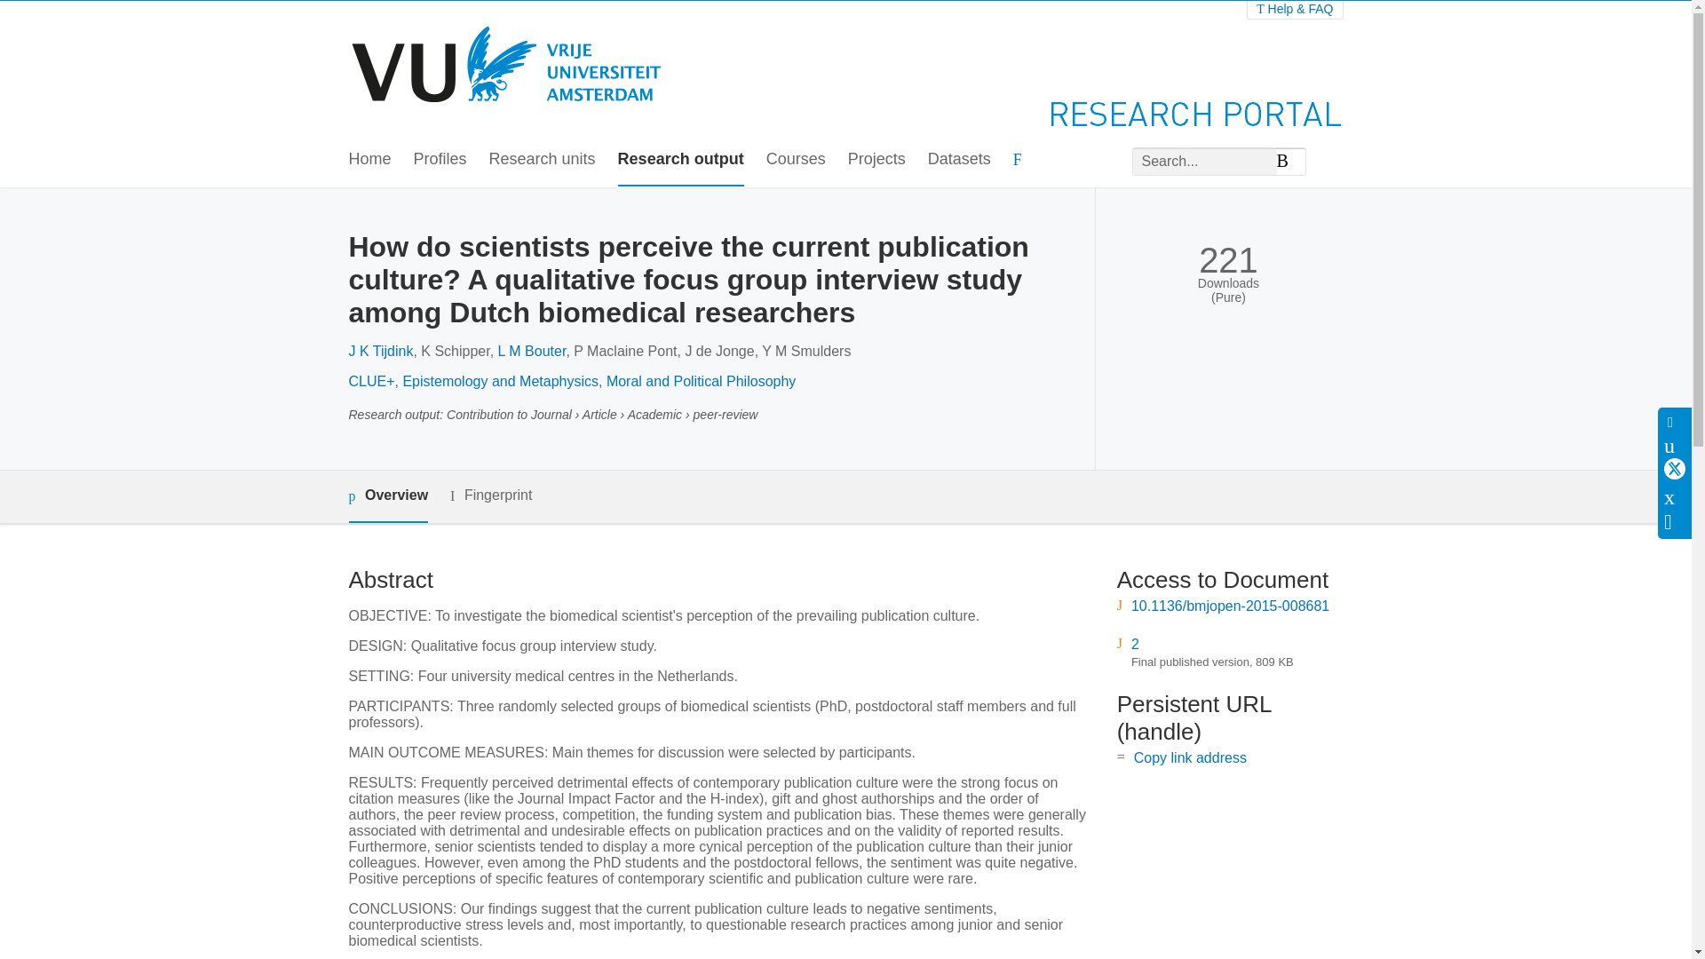 The width and height of the screenshot is (1705, 959). What do you see at coordinates (796, 160) in the screenshot?
I see `Courses` at bounding box center [796, 160].